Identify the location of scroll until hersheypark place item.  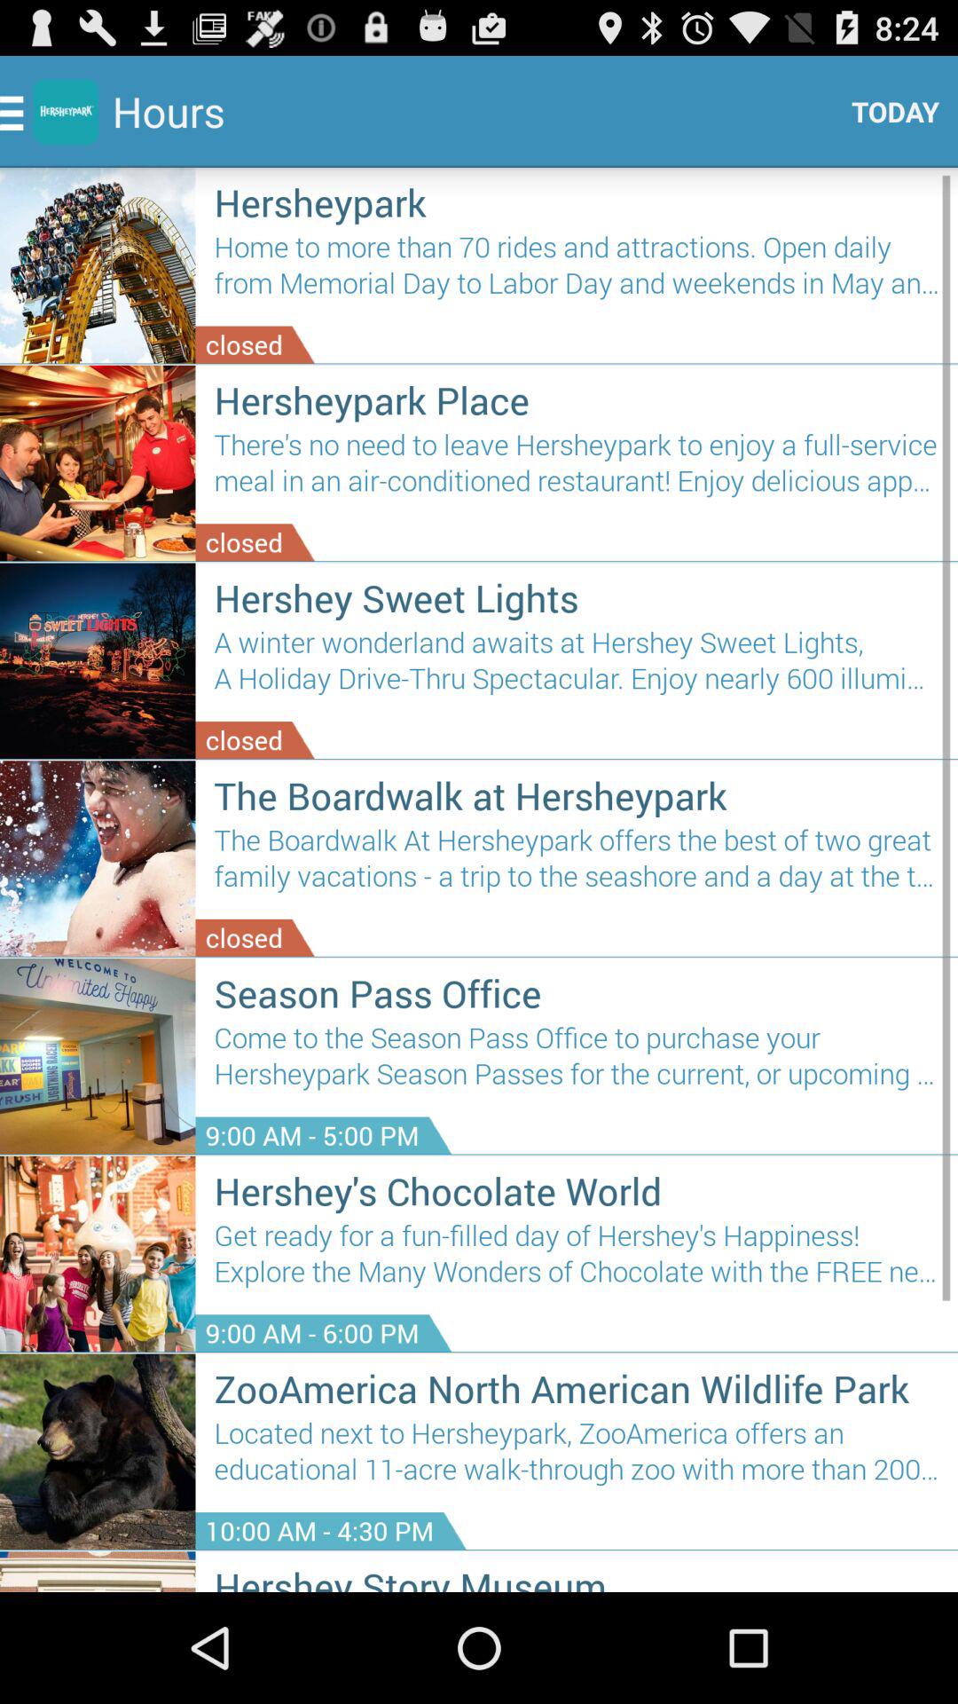
(577, 399).